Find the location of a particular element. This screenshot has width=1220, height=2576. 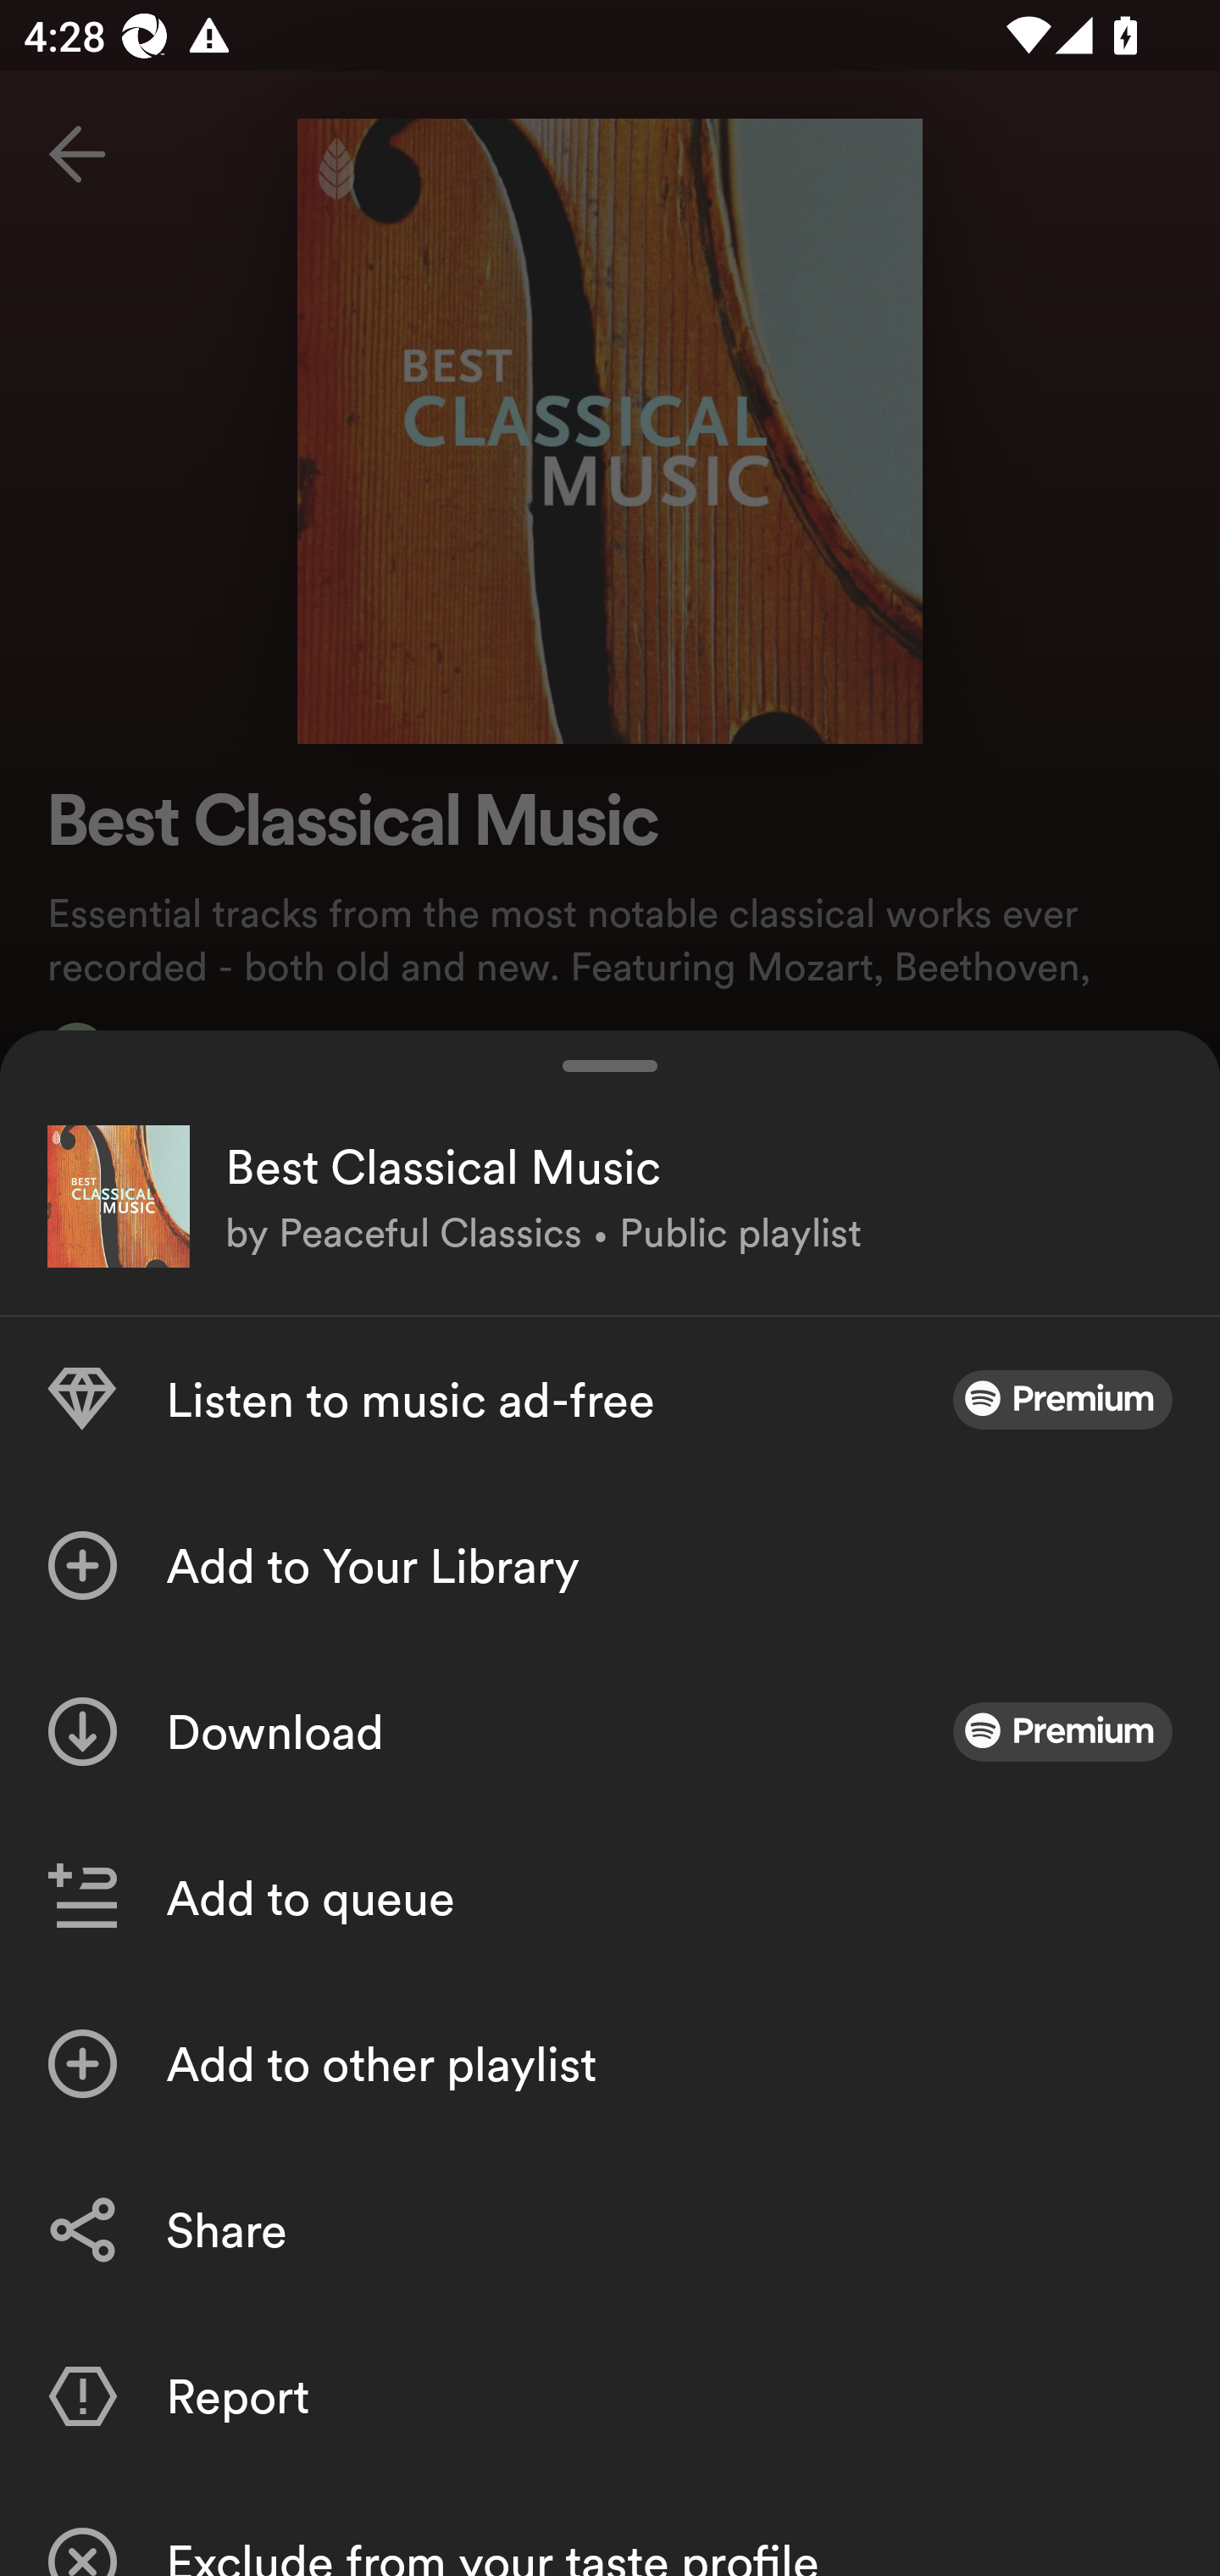

Share is located at coordinates (610, 2230).